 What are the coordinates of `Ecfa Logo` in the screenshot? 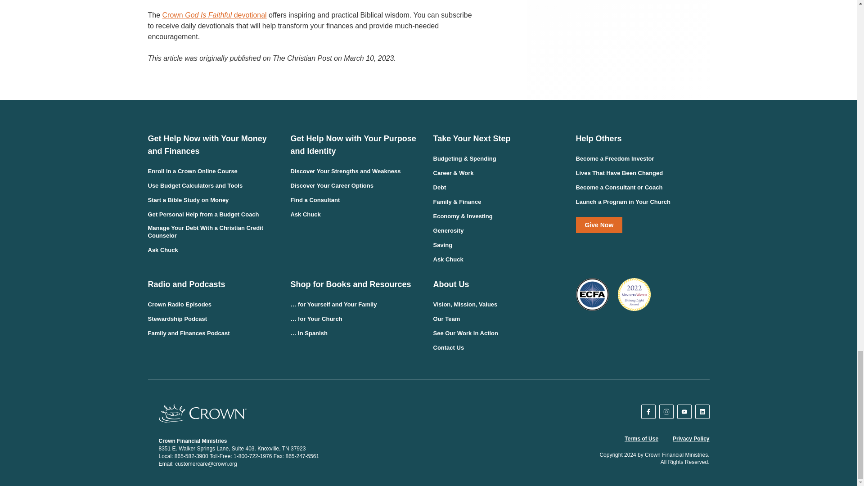 It's located at (592, 294).